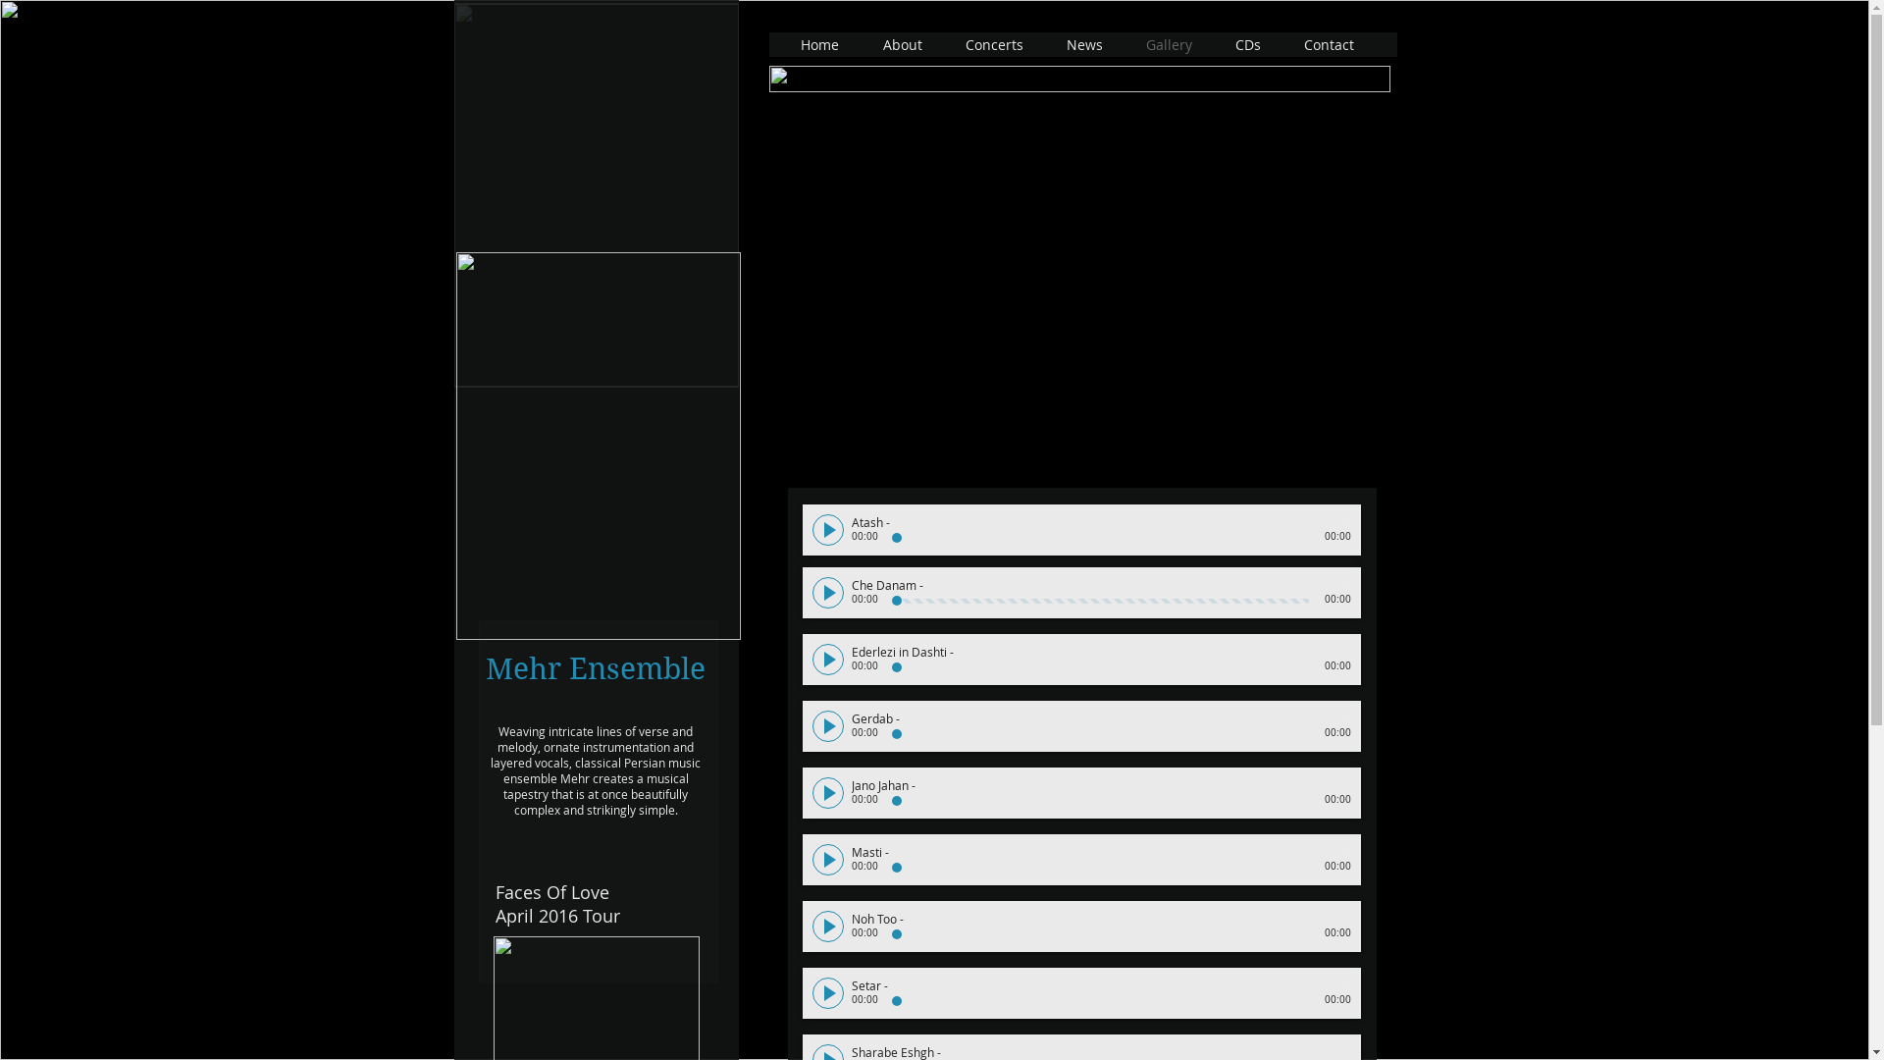  I want to click on Concerts, so click(997, 45).